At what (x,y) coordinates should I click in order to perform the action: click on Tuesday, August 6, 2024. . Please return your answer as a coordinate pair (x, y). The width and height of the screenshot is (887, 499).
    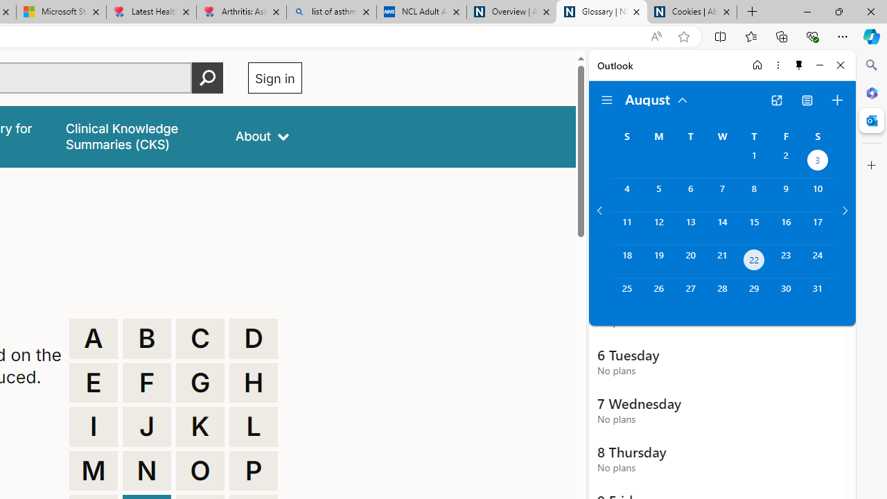
    Looking at the image, I should click on (690, 195).